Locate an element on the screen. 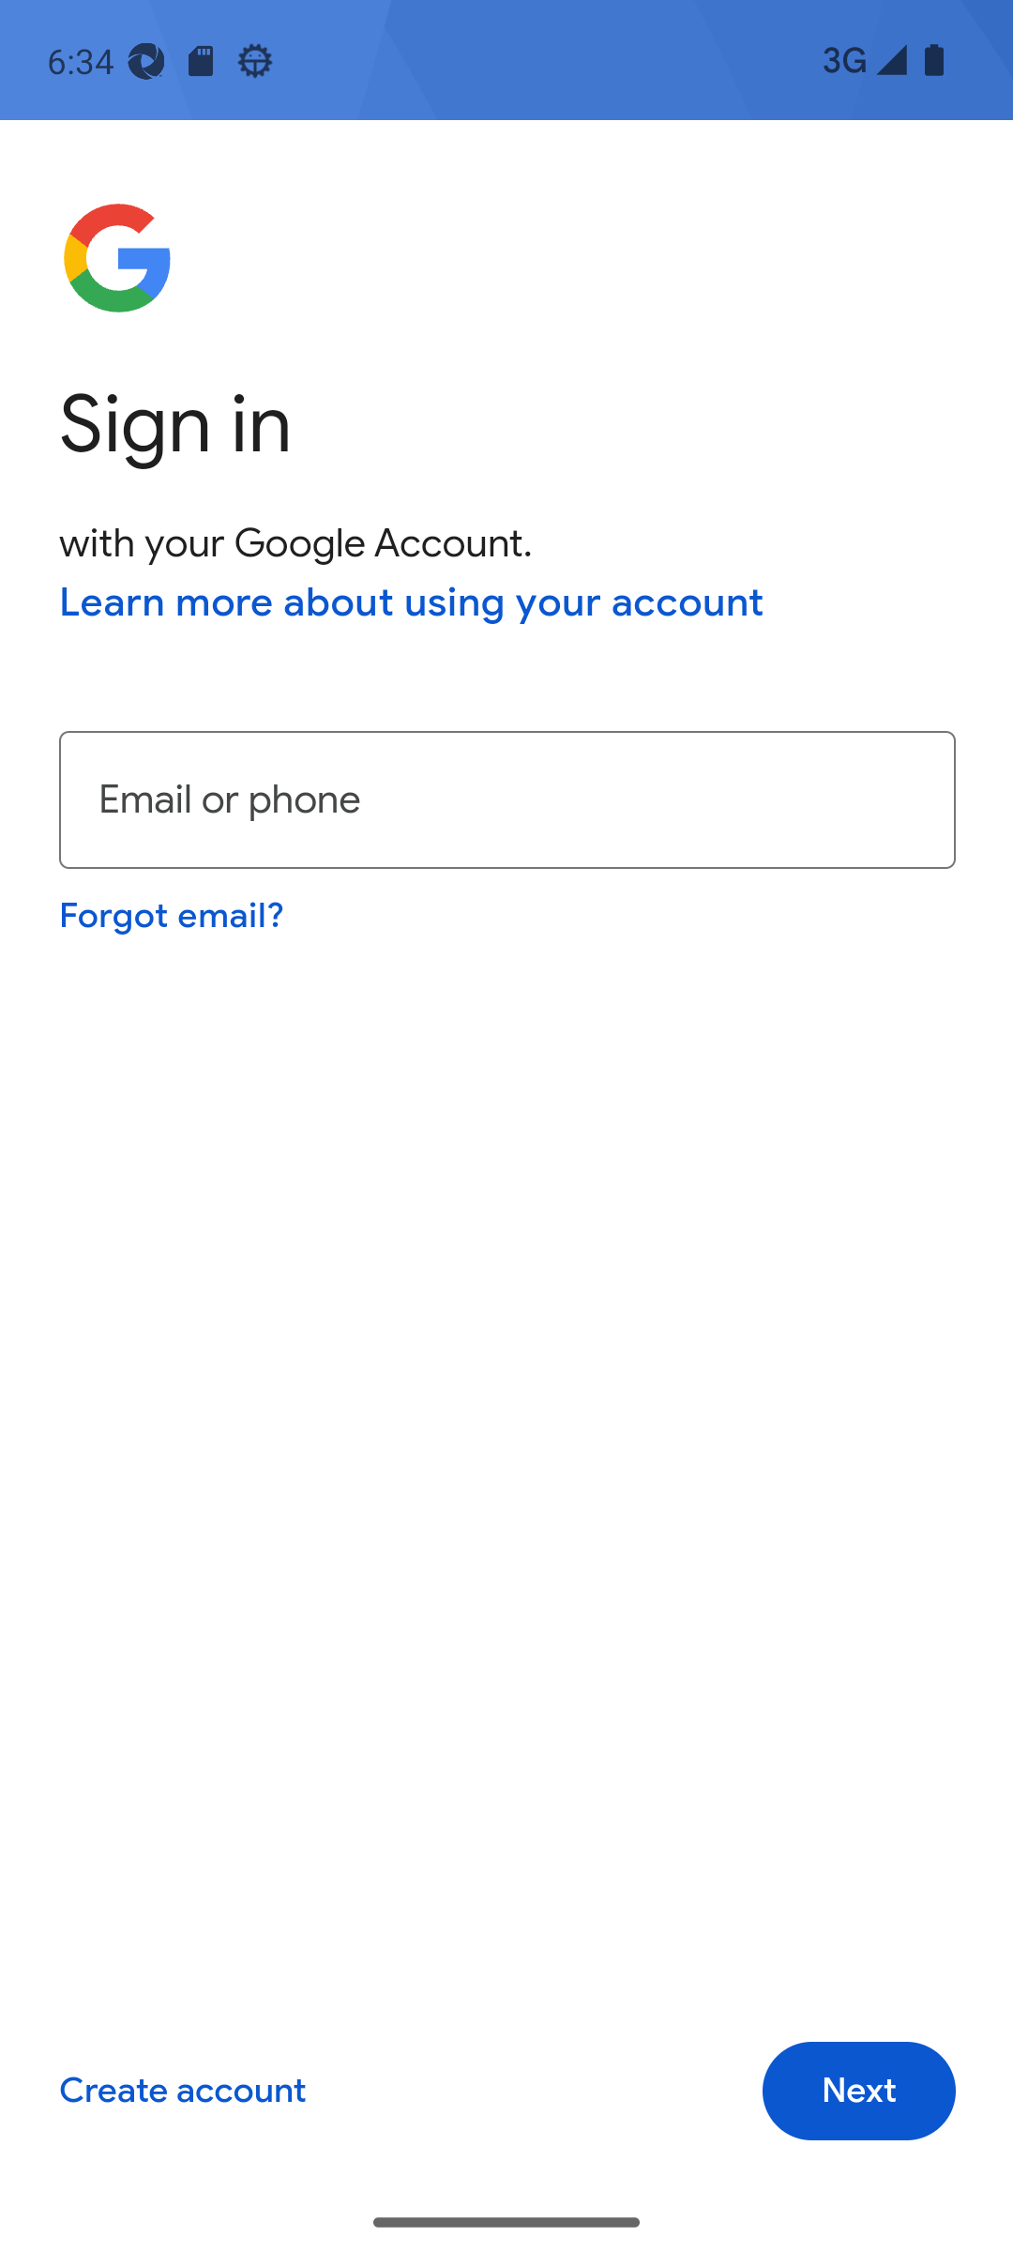  Next is located at coordinates (859, 2091).